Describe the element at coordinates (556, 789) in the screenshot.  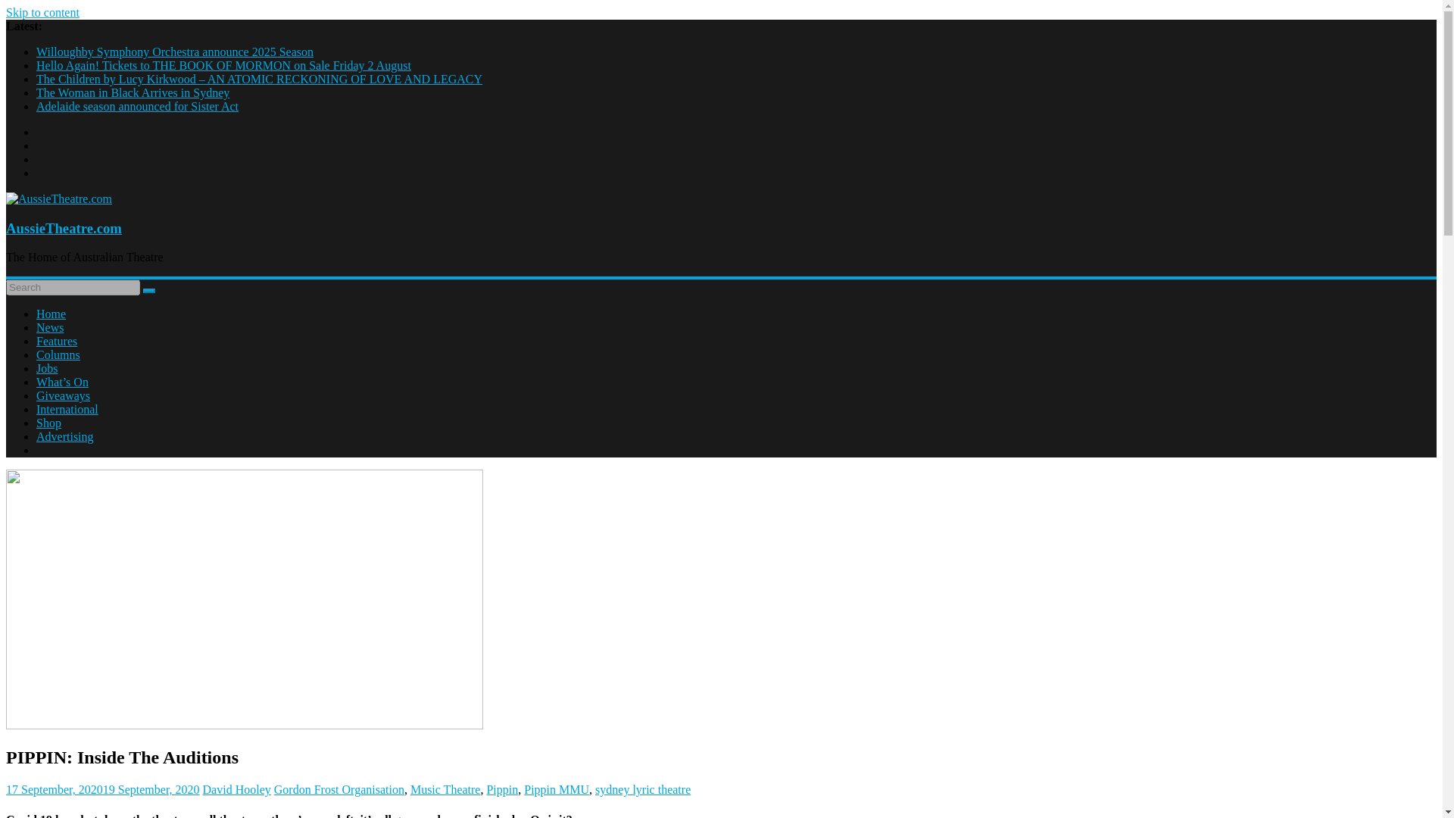
I see `Pippin MMU` at that location.